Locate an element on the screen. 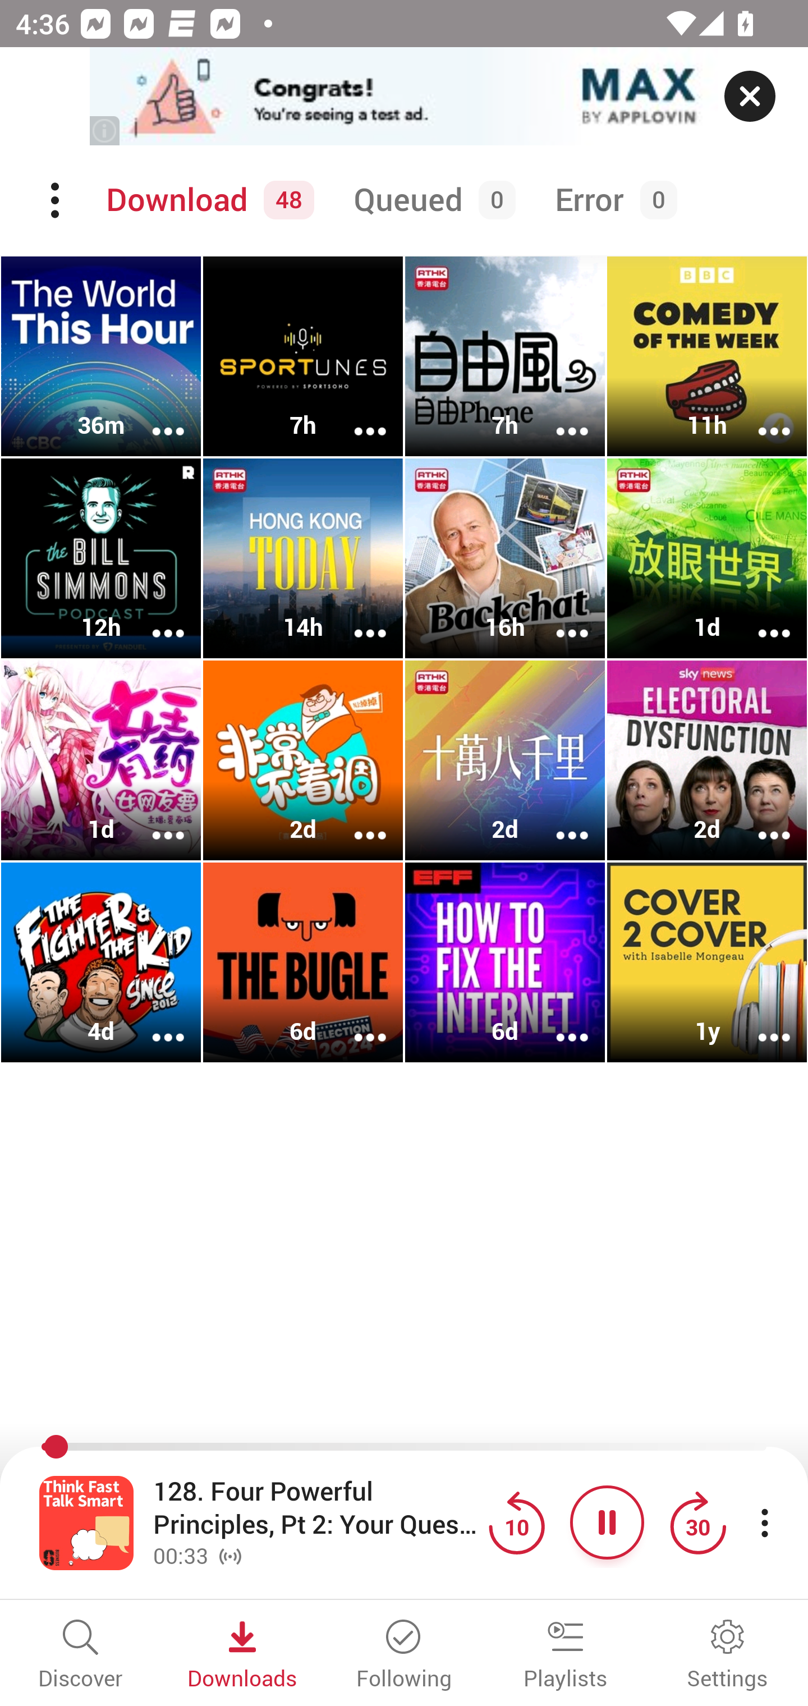 This screenshot has height=1706, width=808. More options is located at coordinates (558, 416).